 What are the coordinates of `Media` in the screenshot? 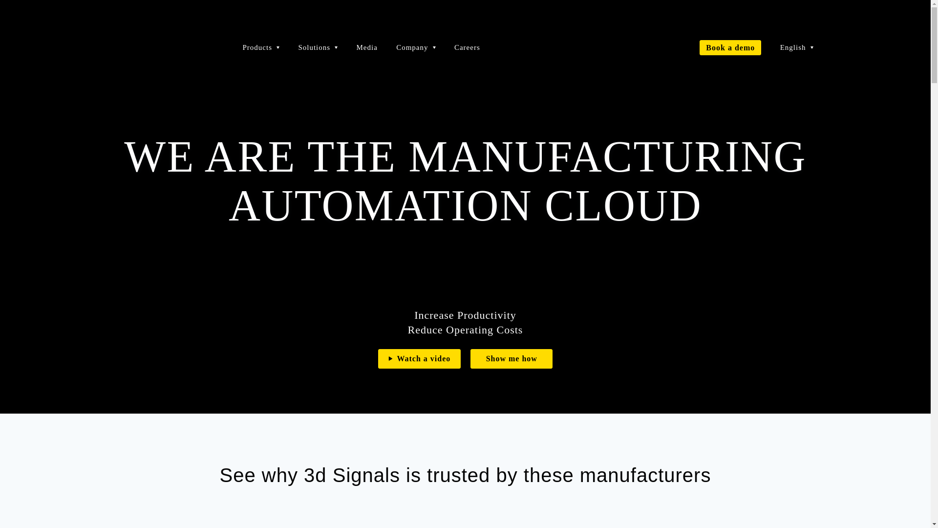 It's located at (366, 46).